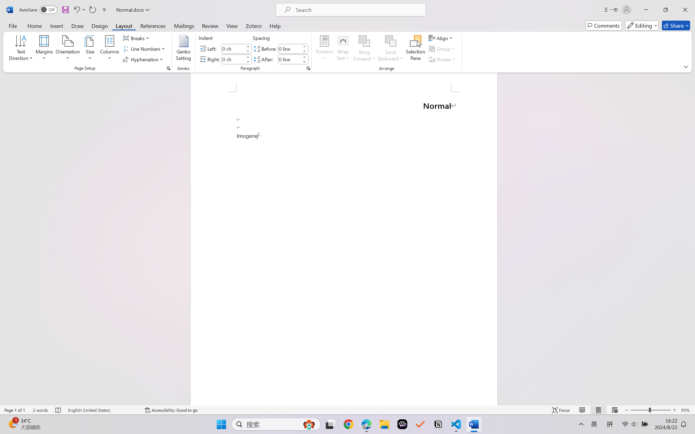 This screenshot has width=695, height=434. What do you see at coordinates (137, 38) in the screenshot?
I see `Breaks` at bounding box center [137, 38].